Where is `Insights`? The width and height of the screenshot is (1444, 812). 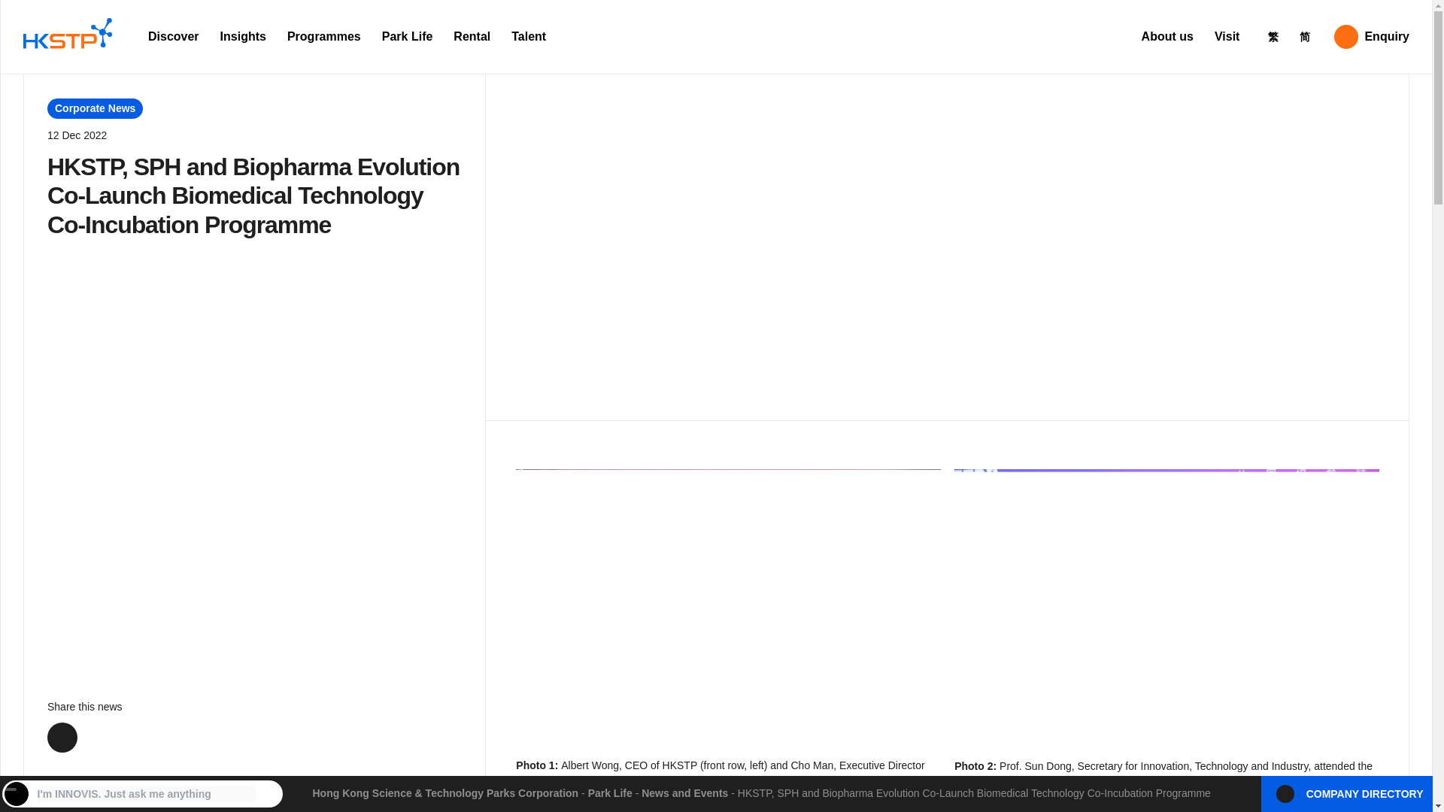 Insights is located at coordinates (243, 37).